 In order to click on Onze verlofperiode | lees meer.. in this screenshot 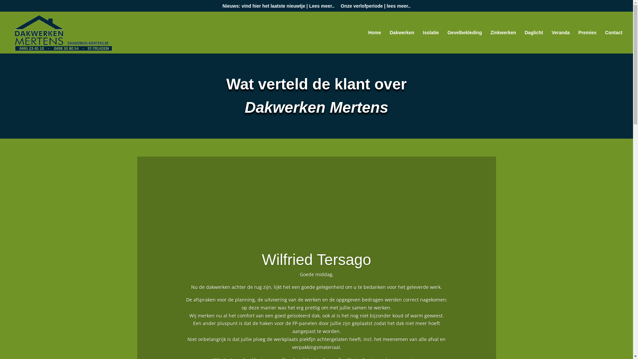, I will do `click(375, 7)`.